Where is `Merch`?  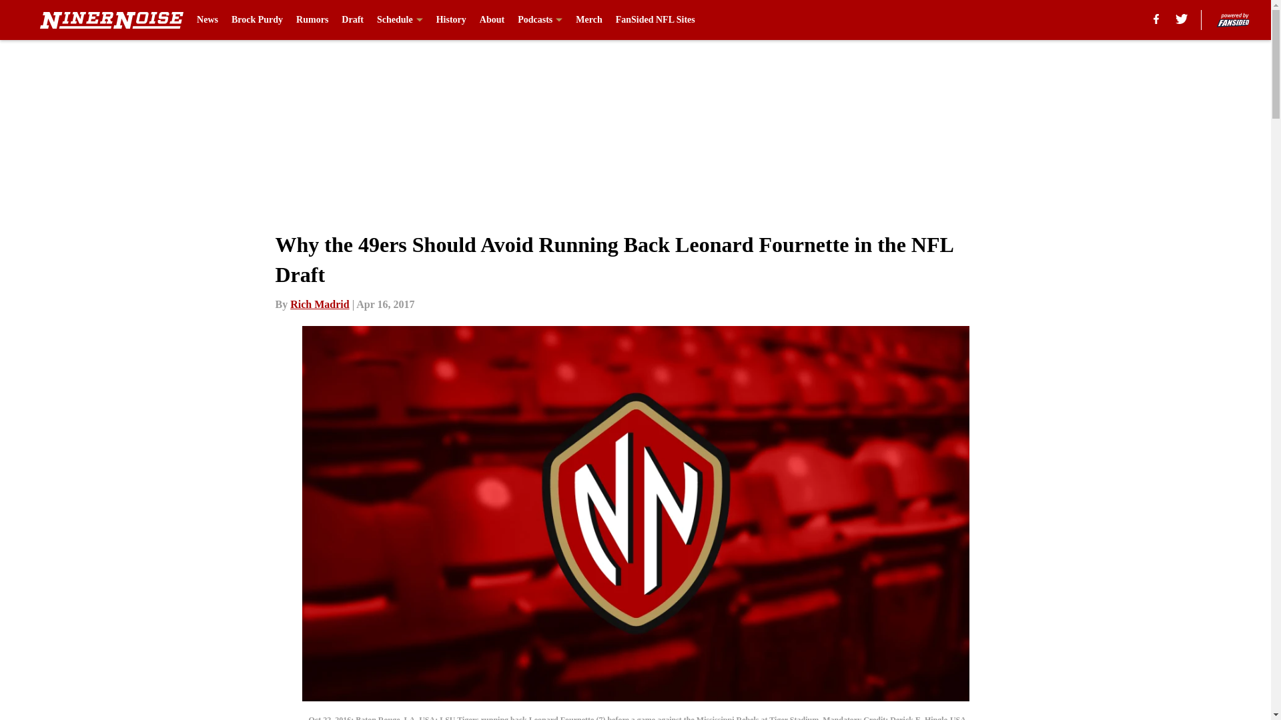 Merch is located at coordinates (588, 20).